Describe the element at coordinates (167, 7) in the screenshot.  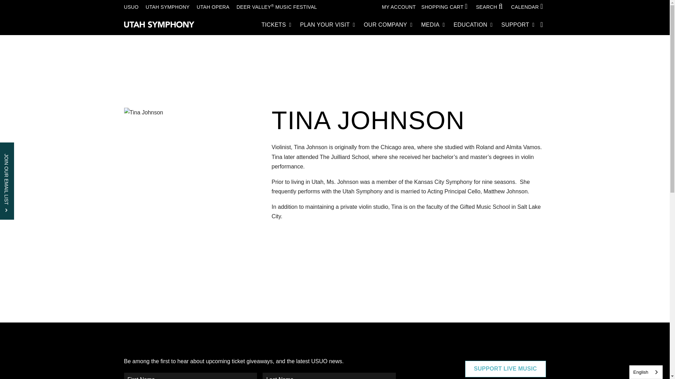
I see `UTAH SYMPHONY` at that location.